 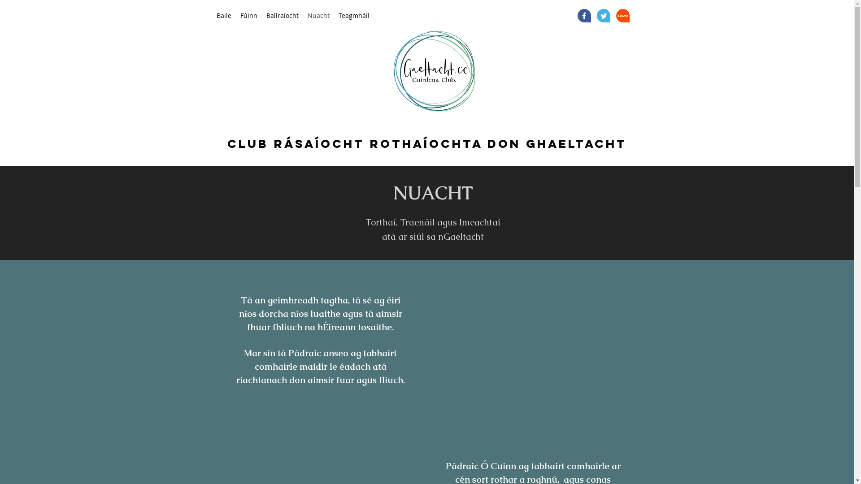 What do you see at coordinates (318, 16) in the screenshot?
I see `Nuacht` at bounding box center [318, 16].